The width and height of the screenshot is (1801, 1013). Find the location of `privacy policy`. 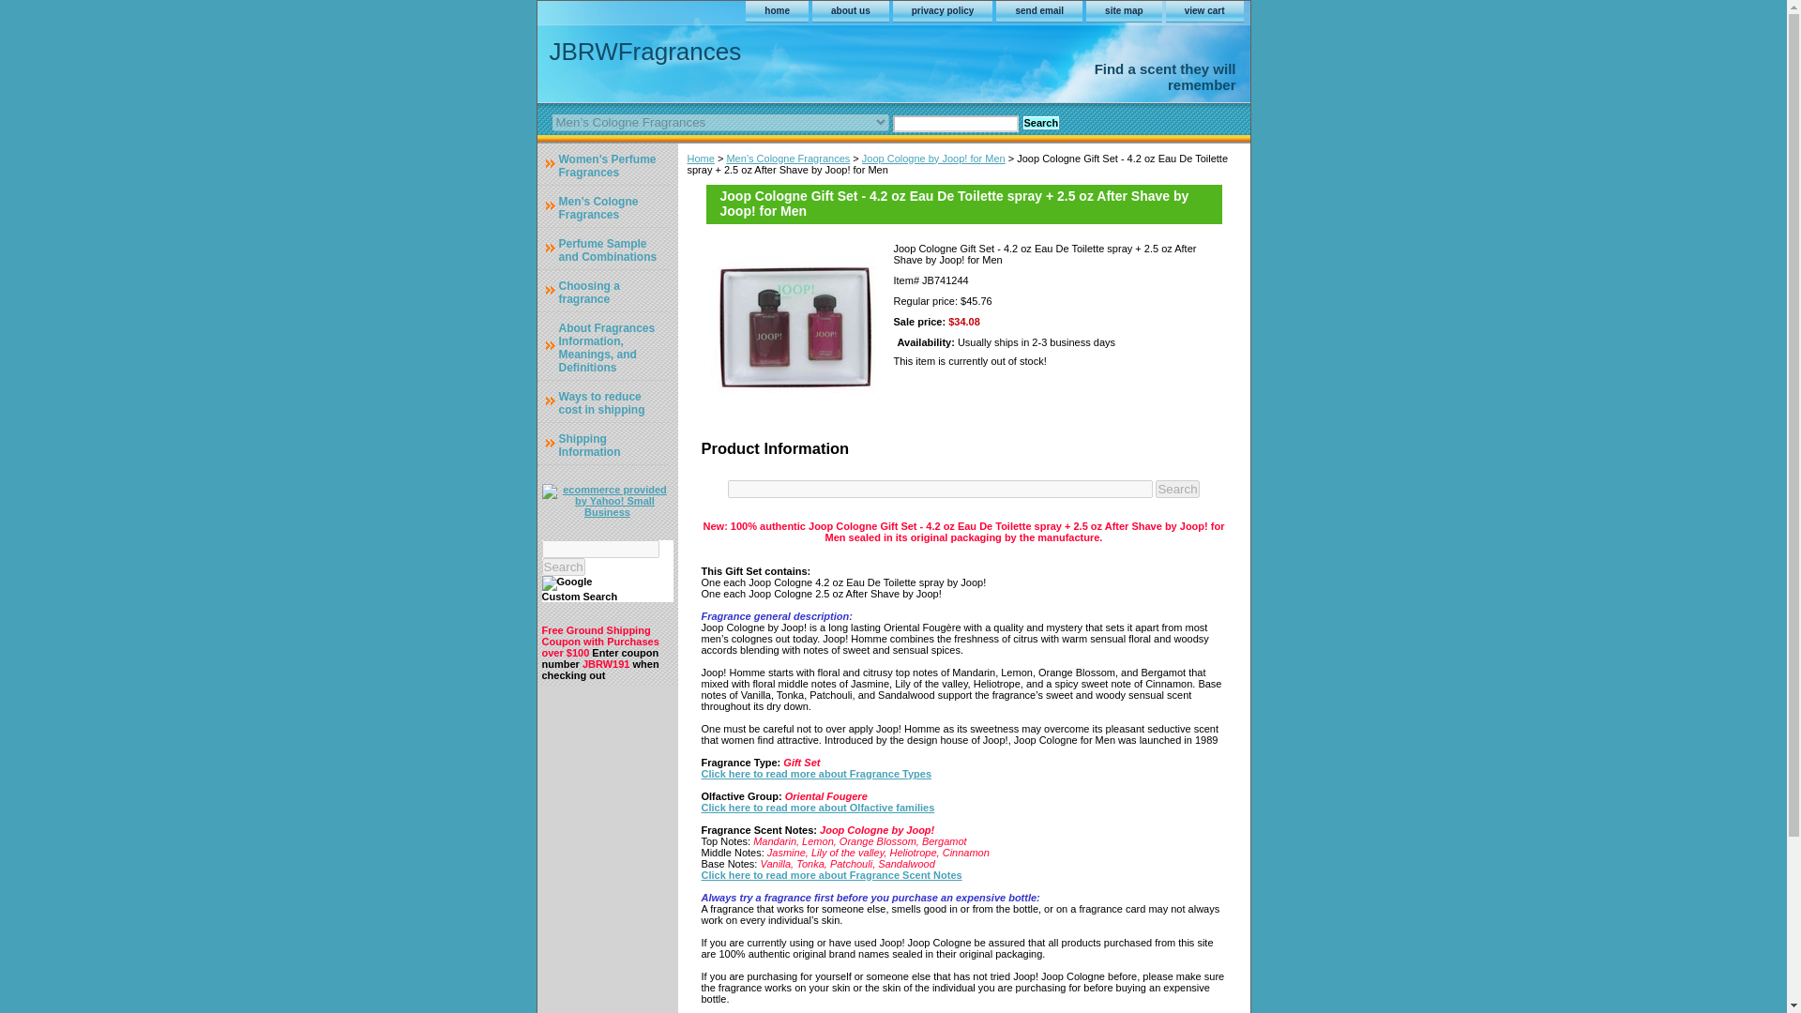

privacy policy is located at coordinates (944, 11).